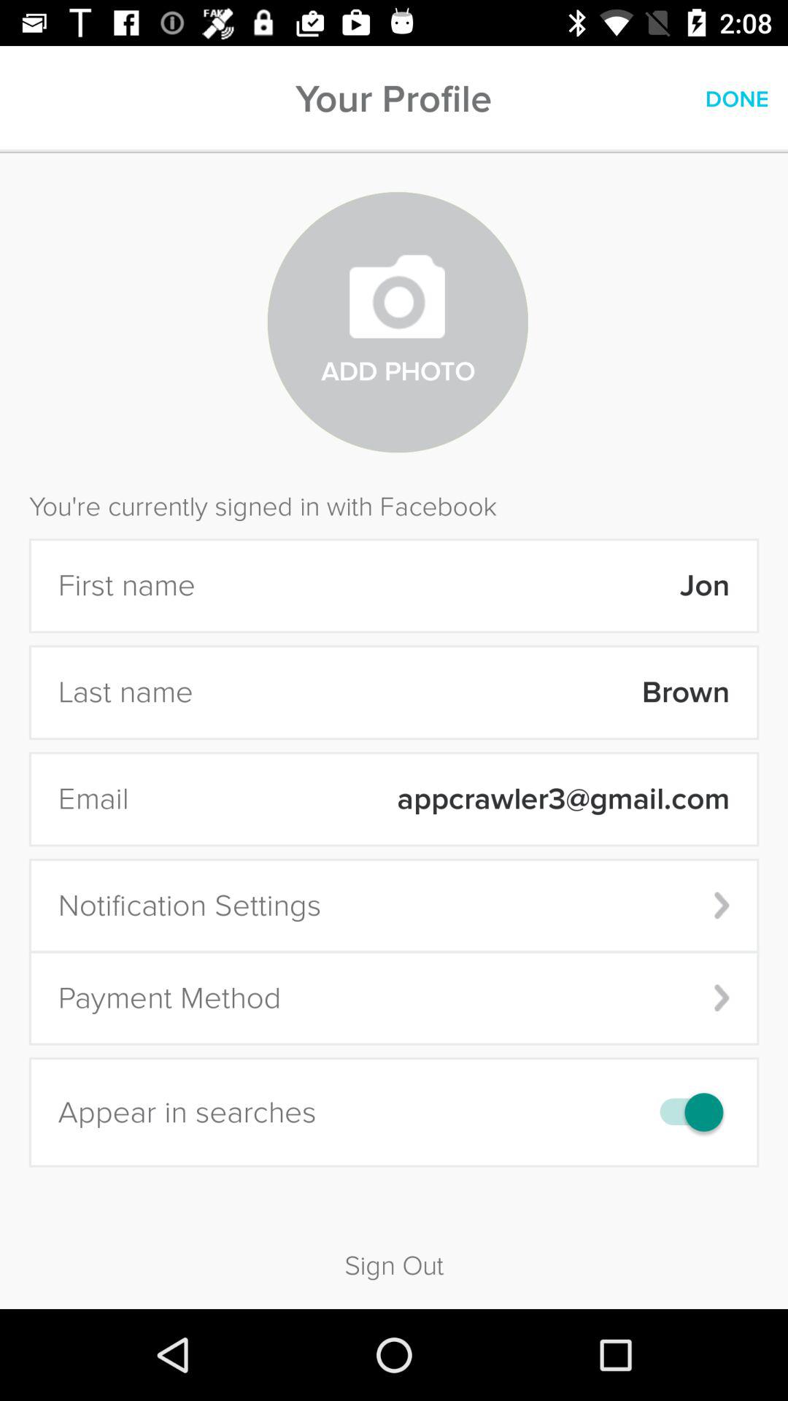 This screenshot has height=1401, width=788. What do you see at coordinates (394, 1240) in the screenshot?
I see `select the sign out` at bounding box center [394, 1240].